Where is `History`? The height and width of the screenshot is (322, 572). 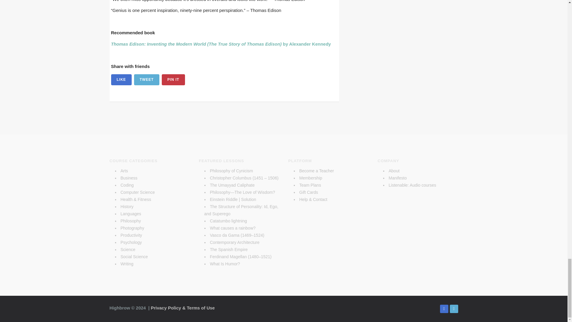
History is located at coordinates (127, 206).